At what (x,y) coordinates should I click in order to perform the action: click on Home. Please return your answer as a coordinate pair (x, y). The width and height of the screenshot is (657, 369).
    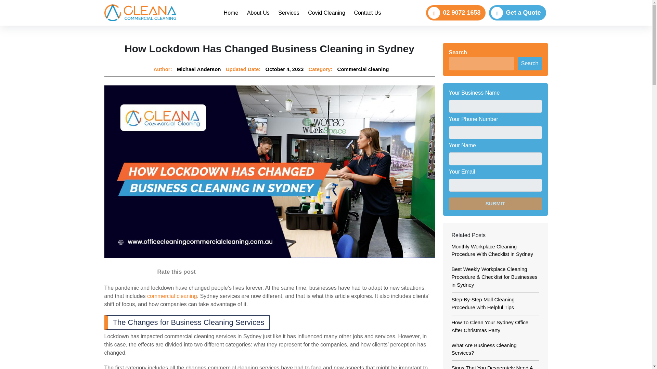
    Looking at the image, I should click on (484, 349).